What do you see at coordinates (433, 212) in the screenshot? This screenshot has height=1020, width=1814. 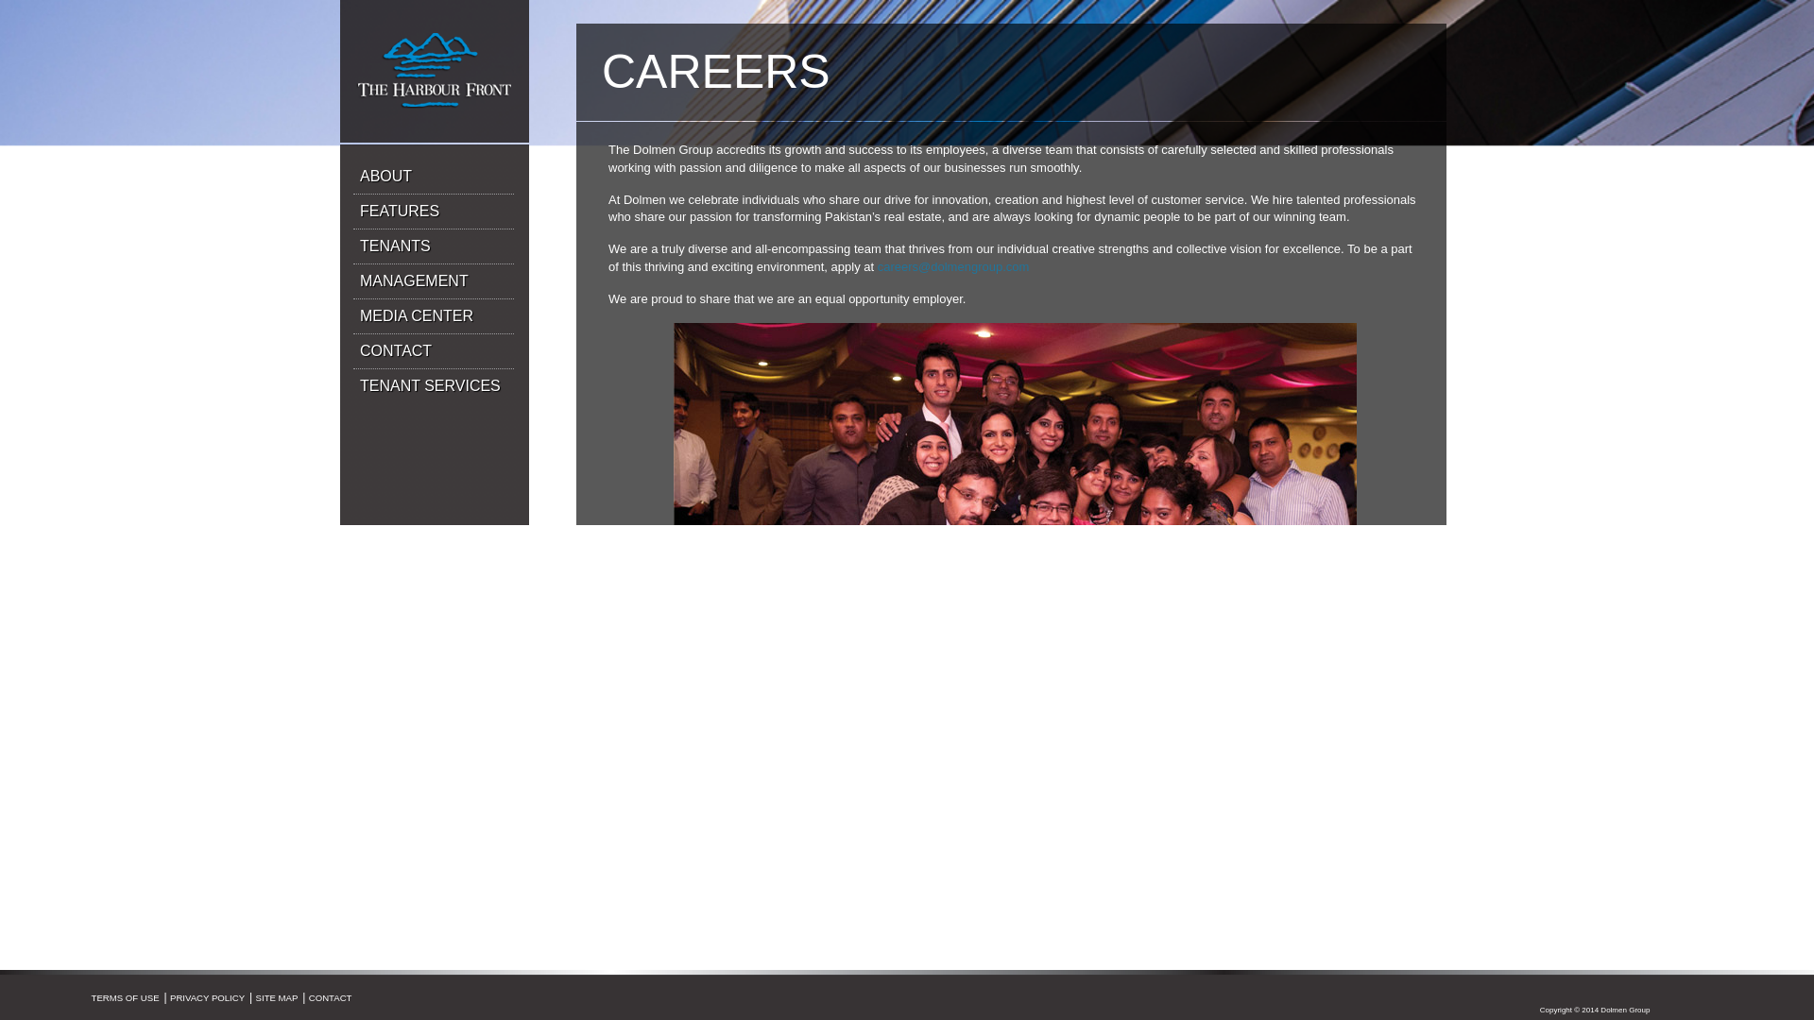 I see `FEATURES` at bounding box center [433, 212].